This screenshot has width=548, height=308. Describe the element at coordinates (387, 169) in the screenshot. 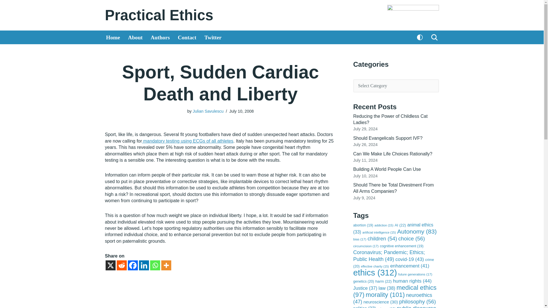

I see `Building A World People Can Use` at that location.